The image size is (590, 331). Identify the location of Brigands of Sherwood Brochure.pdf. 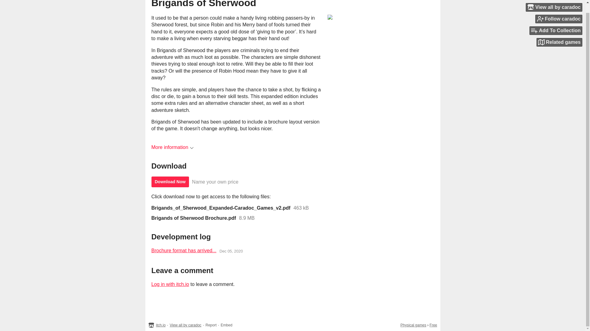
(194, 218).